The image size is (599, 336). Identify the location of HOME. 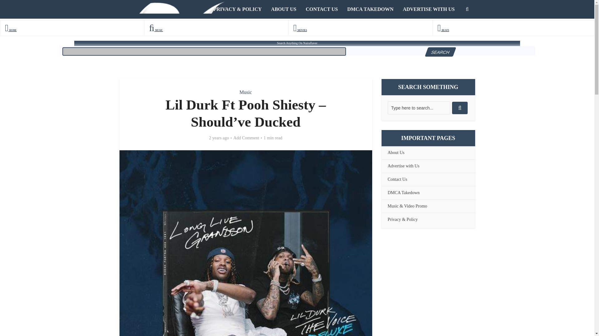
(11, 30).